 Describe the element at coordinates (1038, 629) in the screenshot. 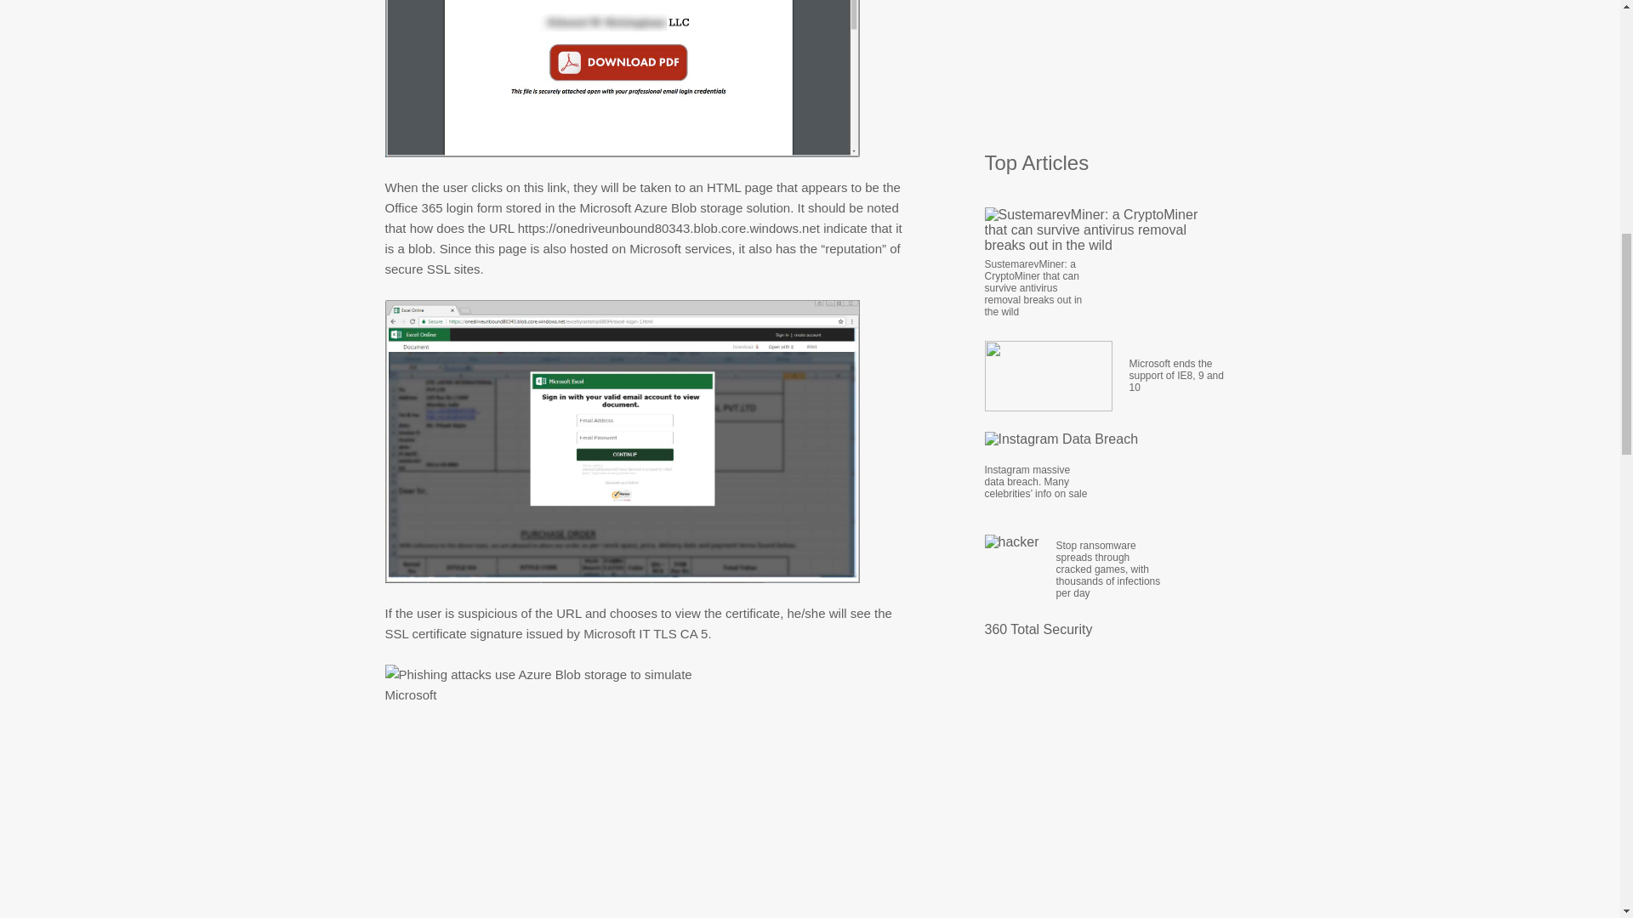

I see `360 Total Security` at that location.